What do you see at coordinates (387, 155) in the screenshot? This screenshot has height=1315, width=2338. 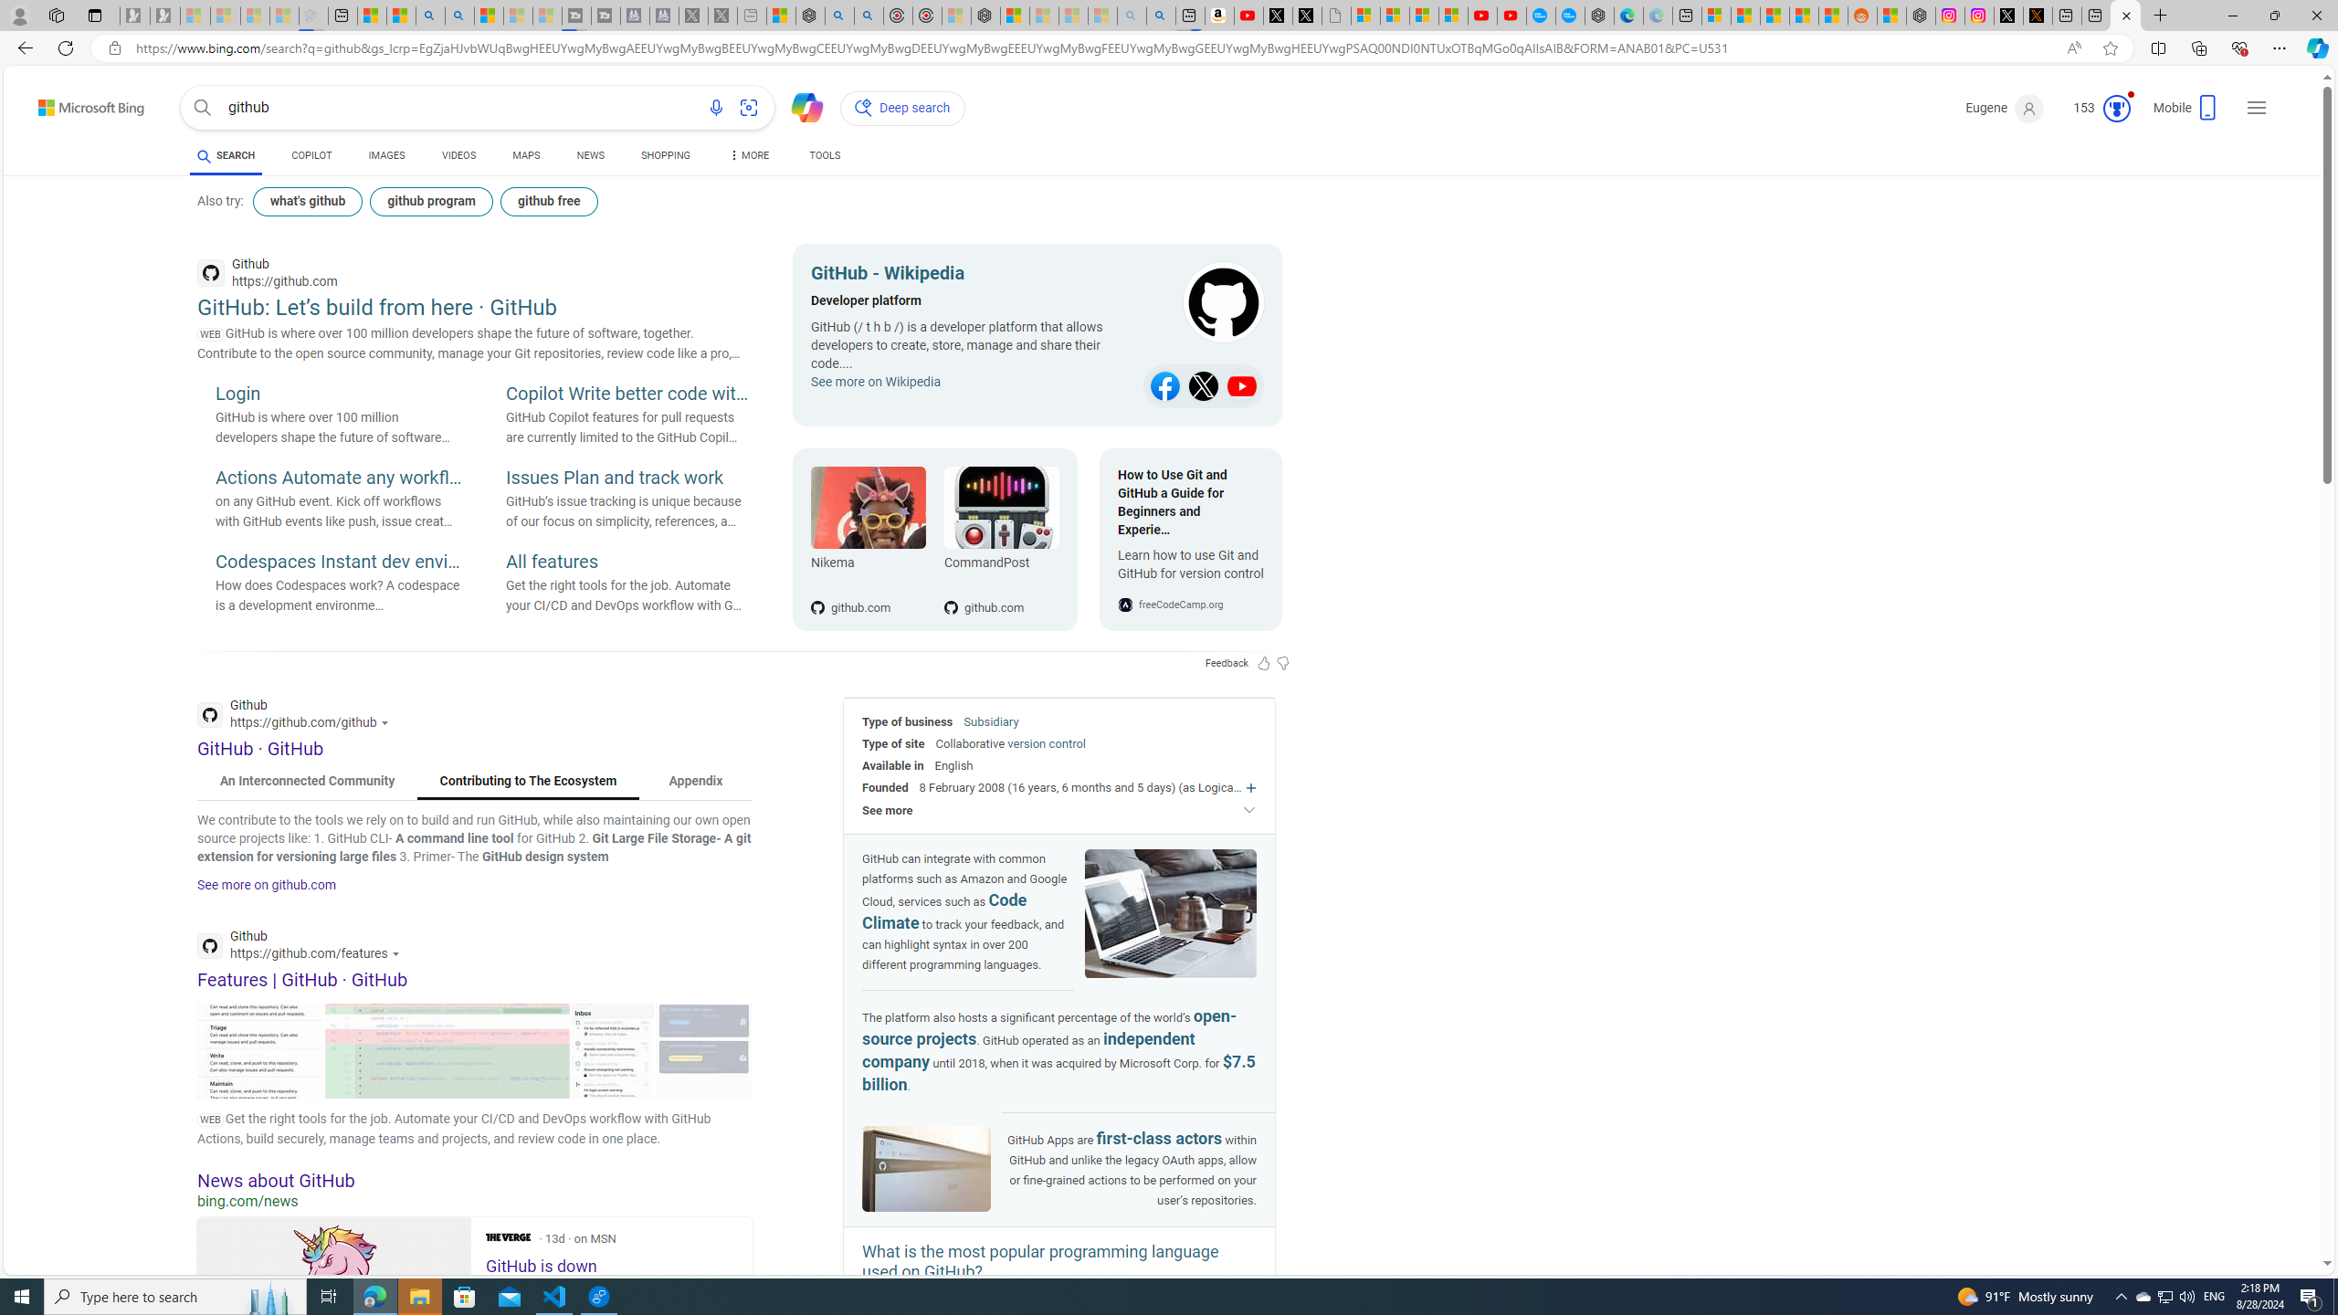 I see `IMAGES` at bounding box center [387, 155].